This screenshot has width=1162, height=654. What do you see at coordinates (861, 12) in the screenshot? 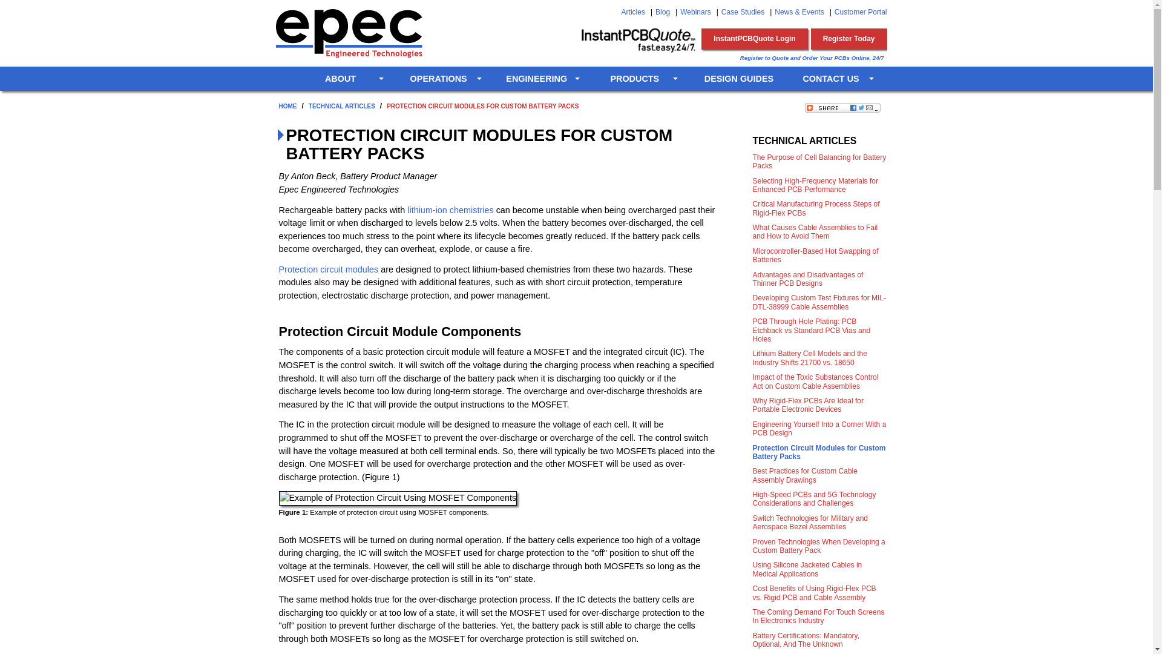
I see `Customer Portal` at bounding box center [861, 12].